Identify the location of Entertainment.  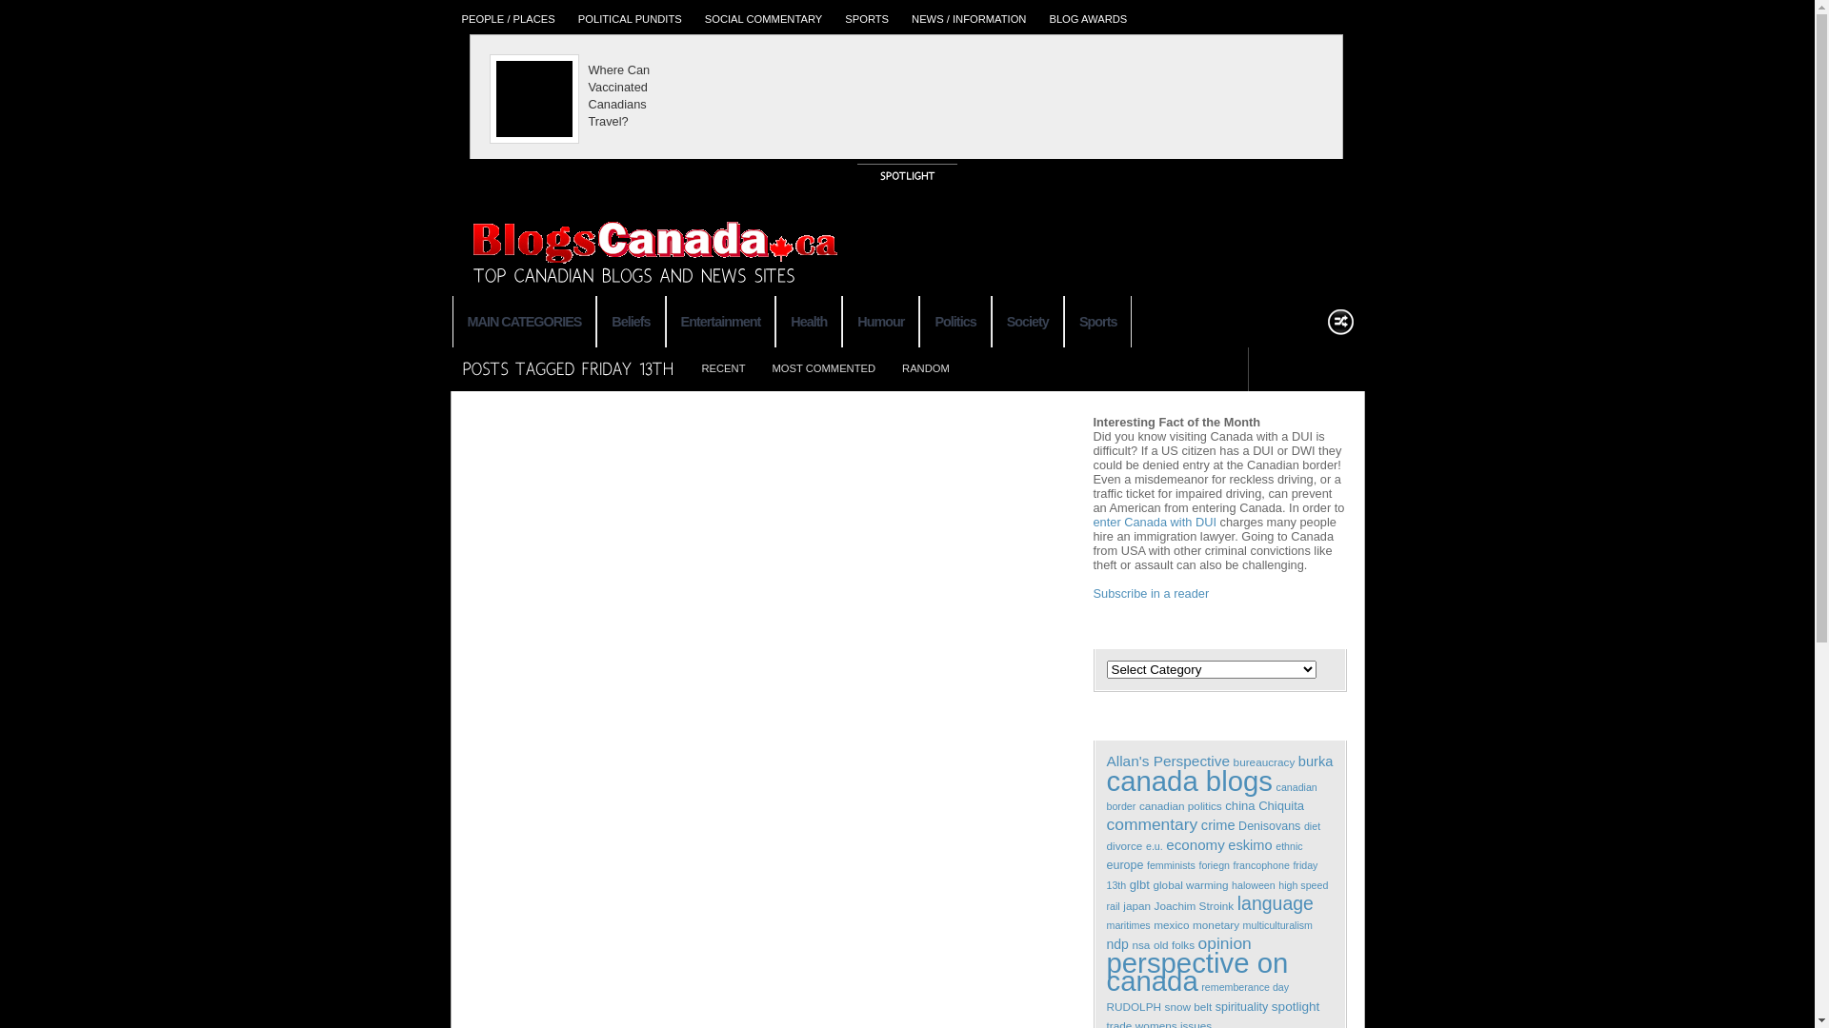
(721, 322).